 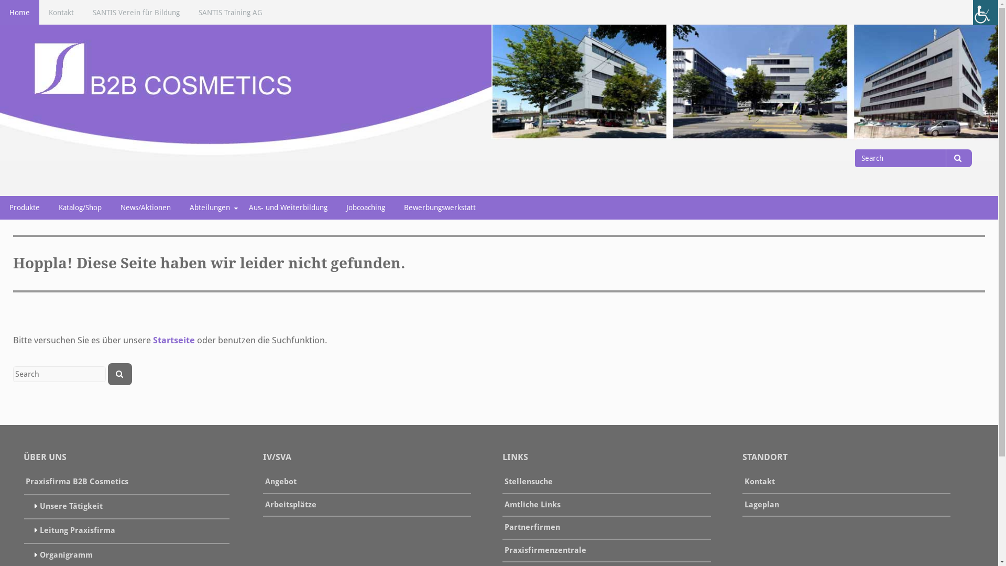 What do you see at coordinates (61, 13) in the screenshot?
I see `Kontakt` at bounding box center [61, 13].